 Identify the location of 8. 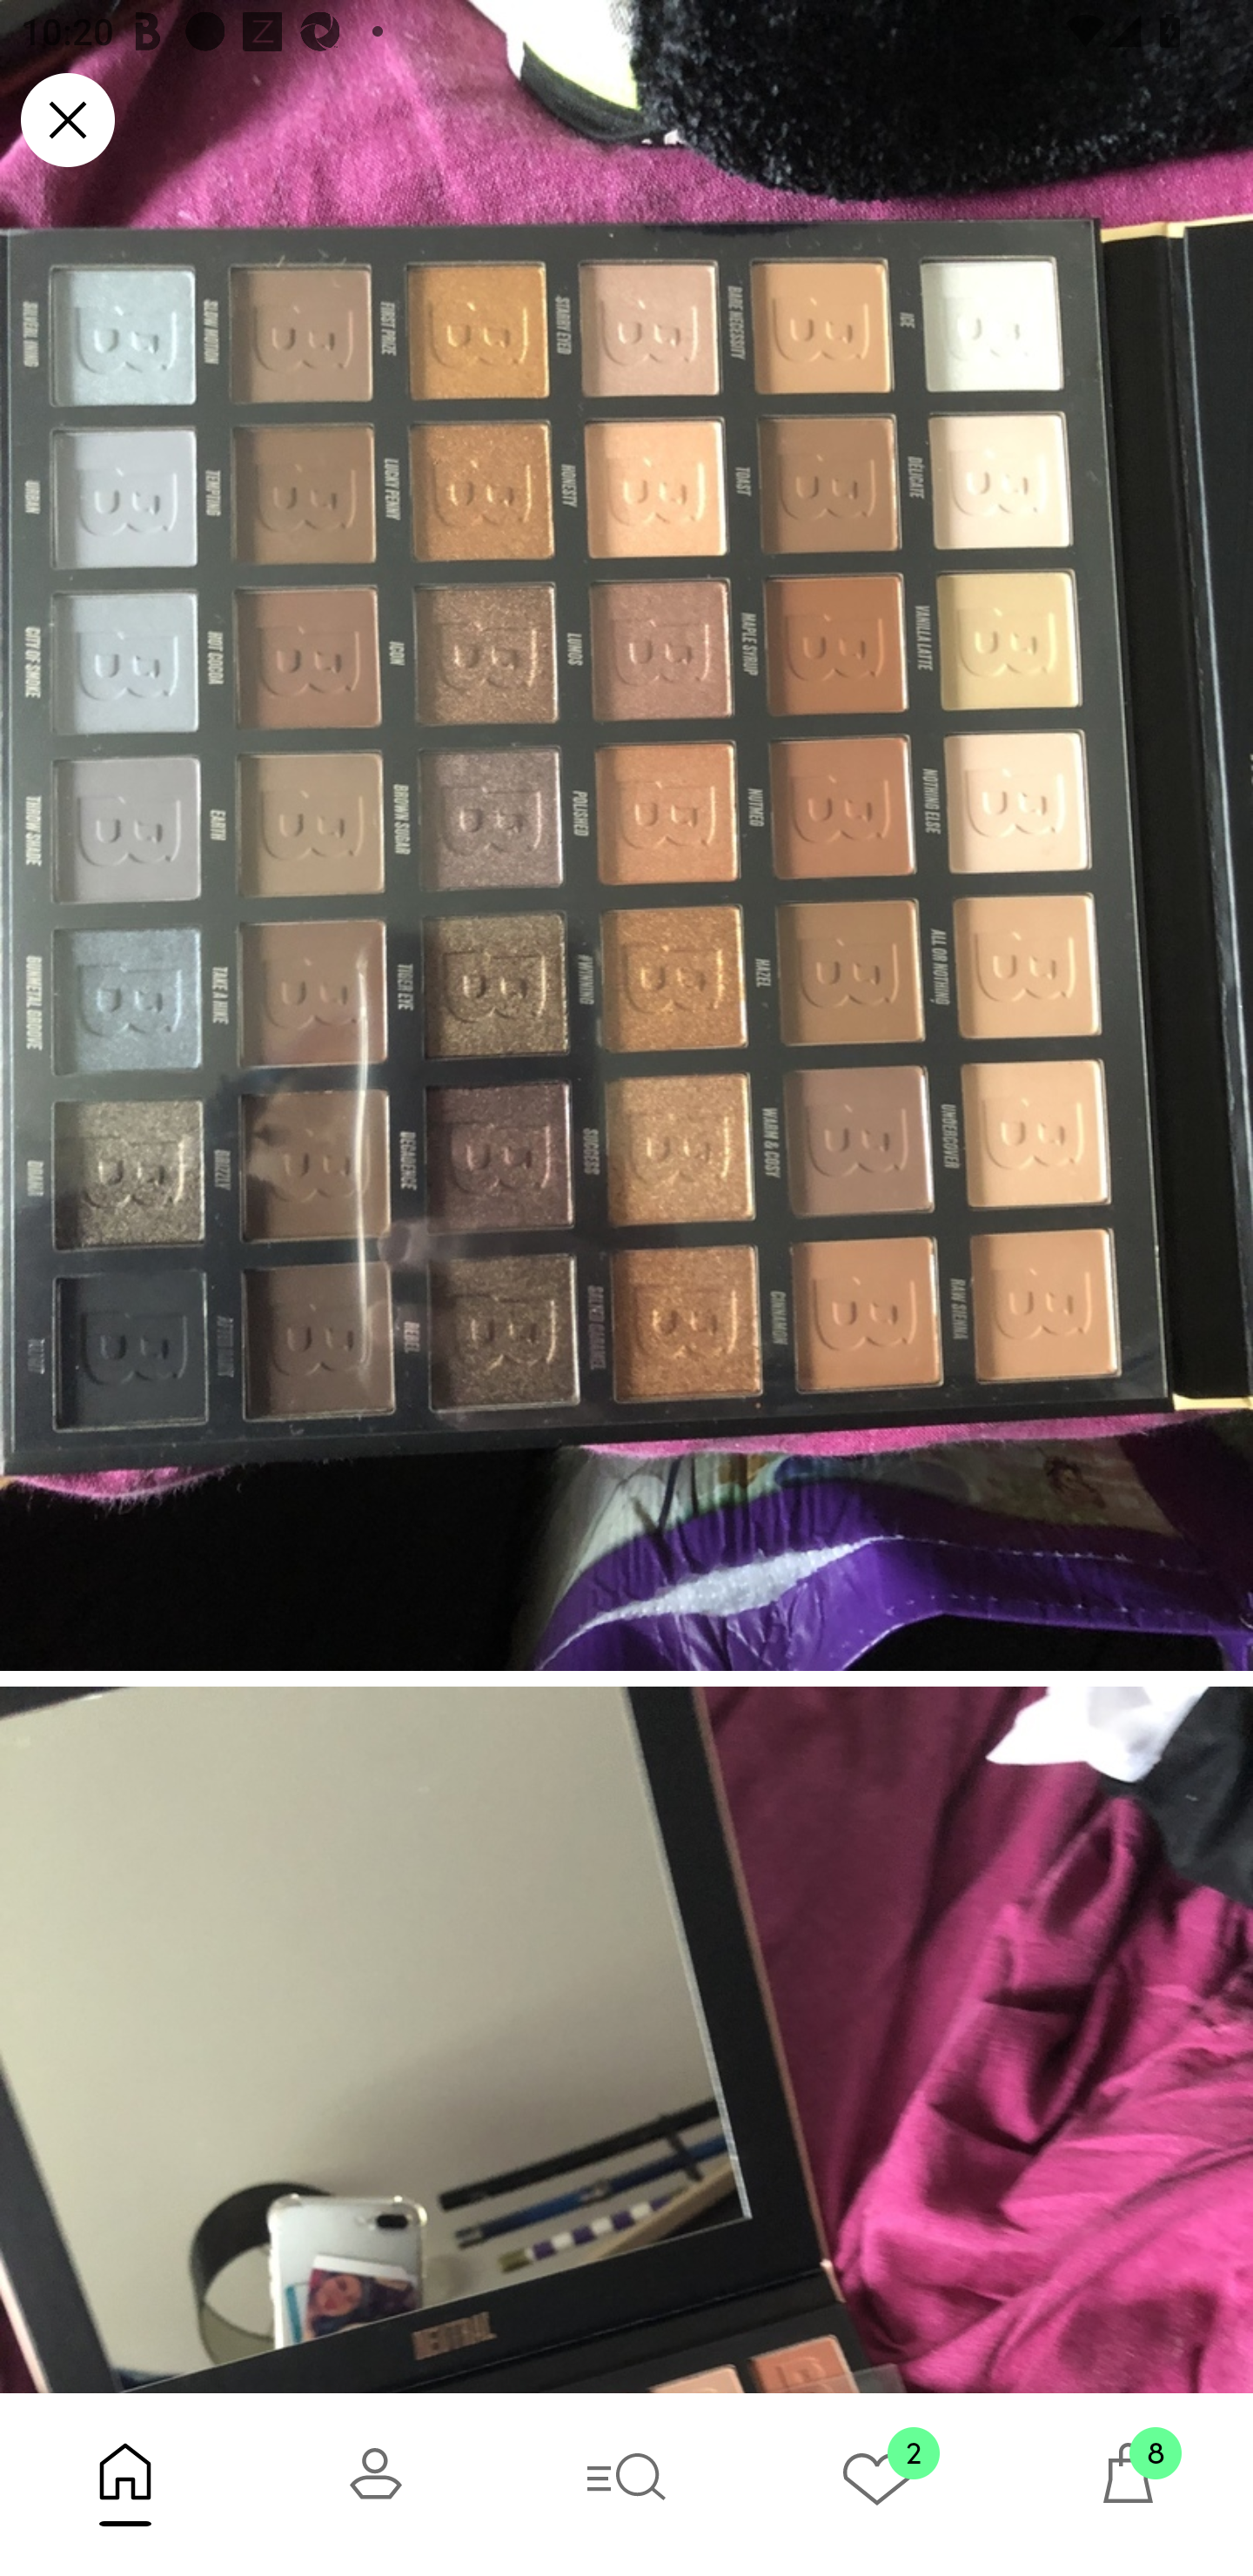
(1128, 2484).